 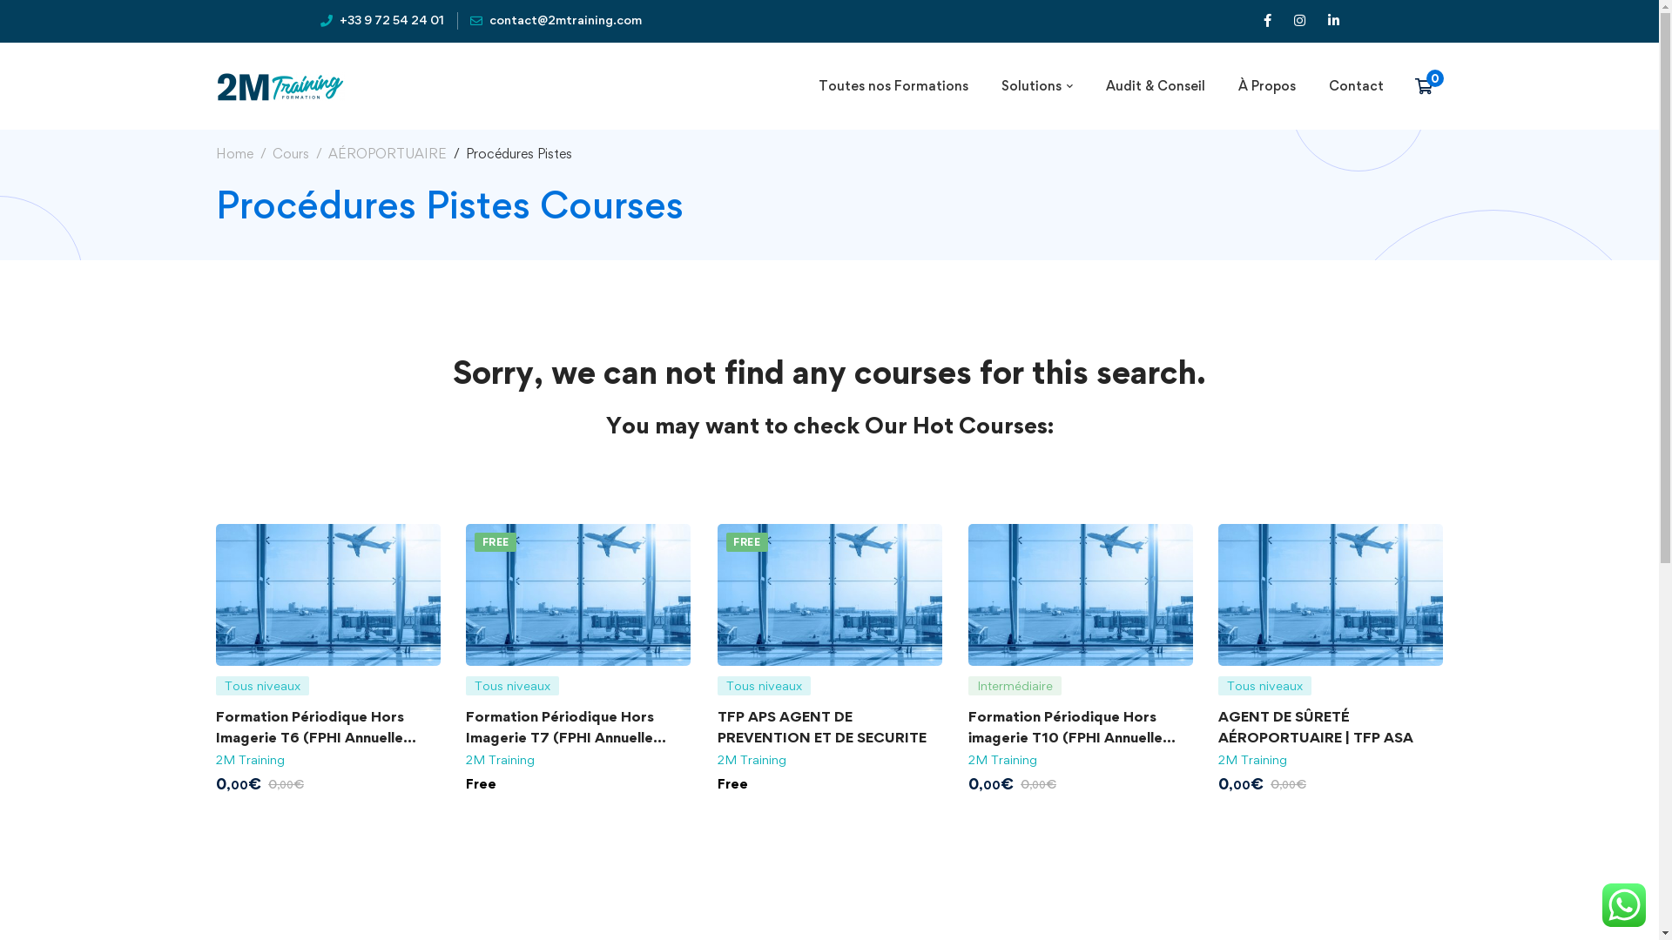 What do you see at coordinates (893, 86) in the screenshot?
I see `Toutes nos Formations` at bounding box center [893, 86].